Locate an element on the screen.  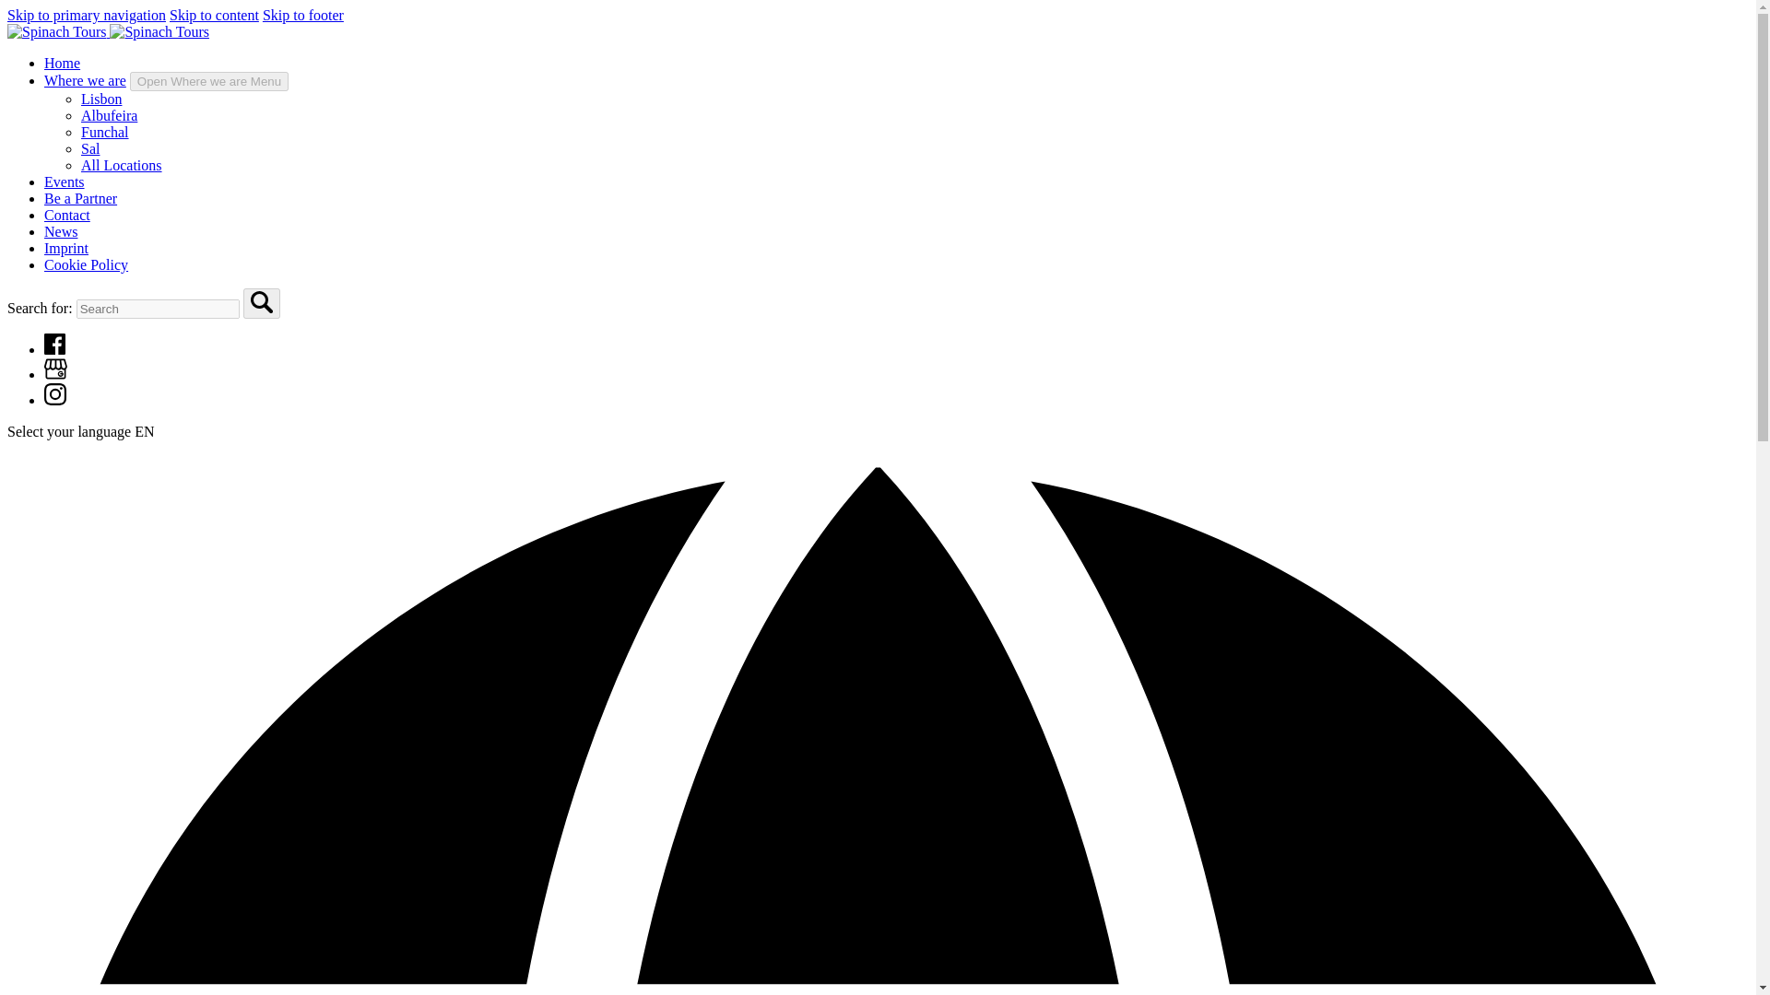
Search is located at coordinates (262, 302).